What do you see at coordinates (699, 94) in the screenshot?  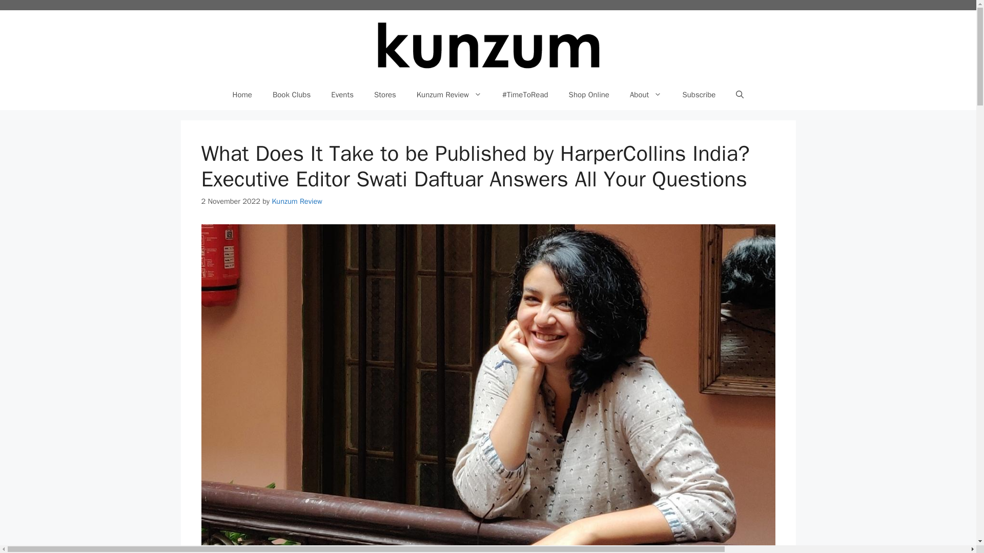 I see `Subscribe` at bounding box center [699, 94].